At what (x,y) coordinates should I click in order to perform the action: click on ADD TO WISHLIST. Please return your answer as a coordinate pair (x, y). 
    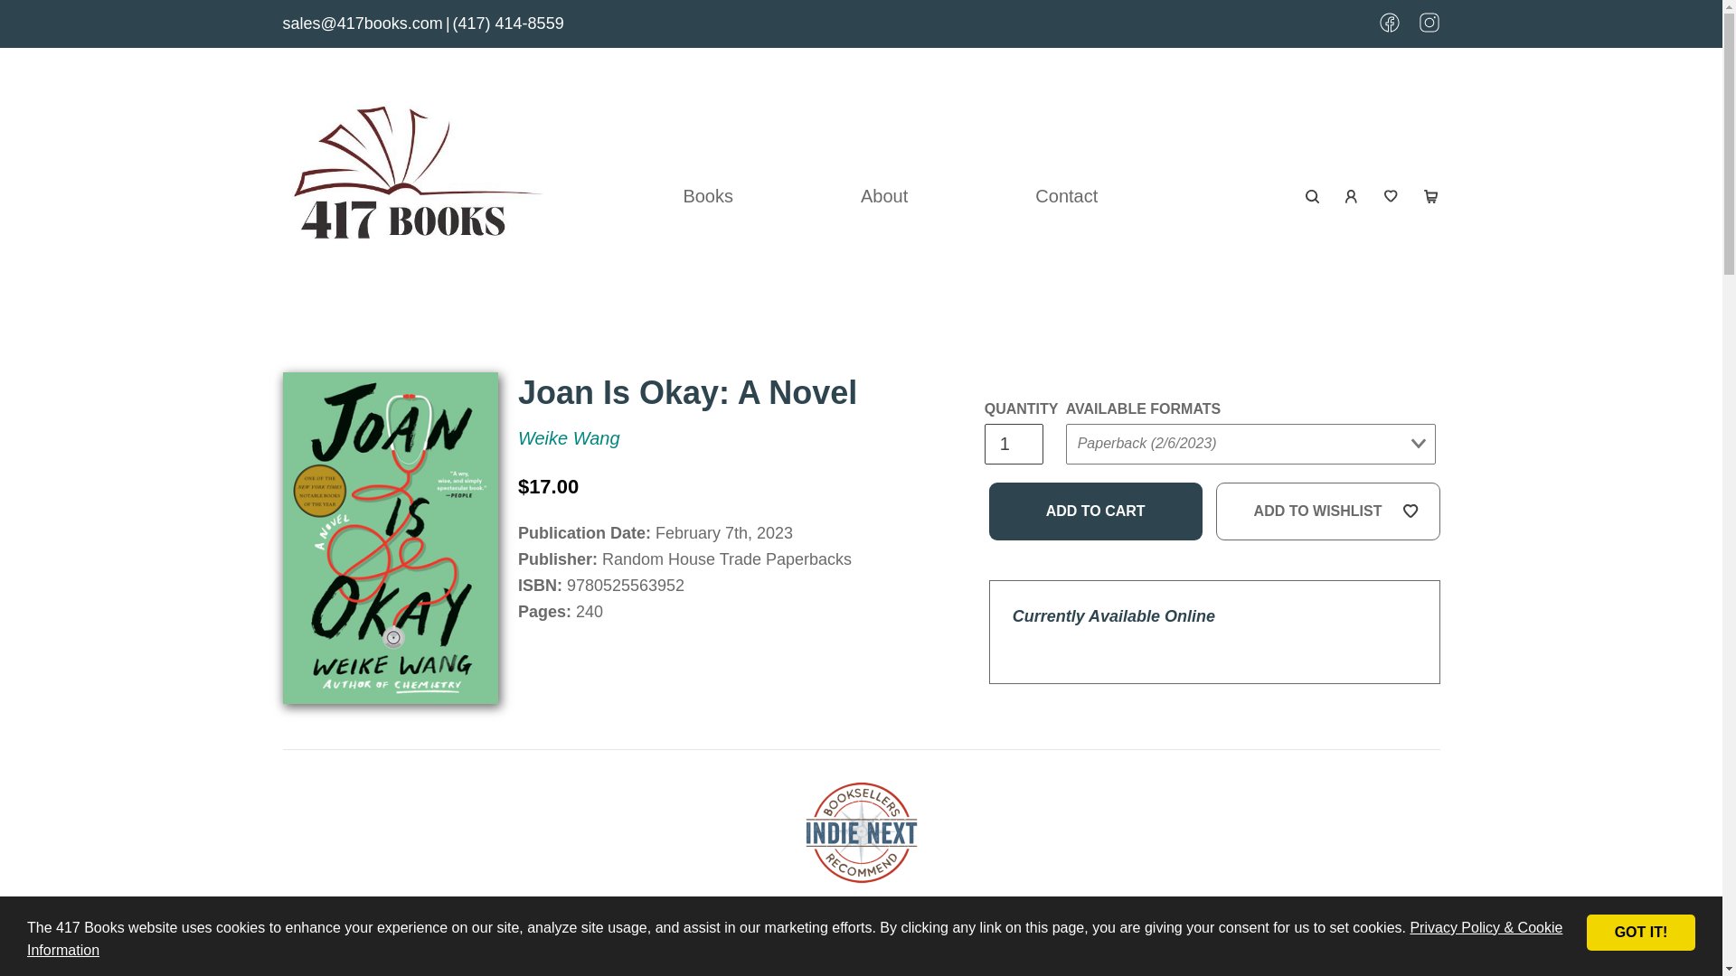
    Looking at the image, I should click on (1328, 511).